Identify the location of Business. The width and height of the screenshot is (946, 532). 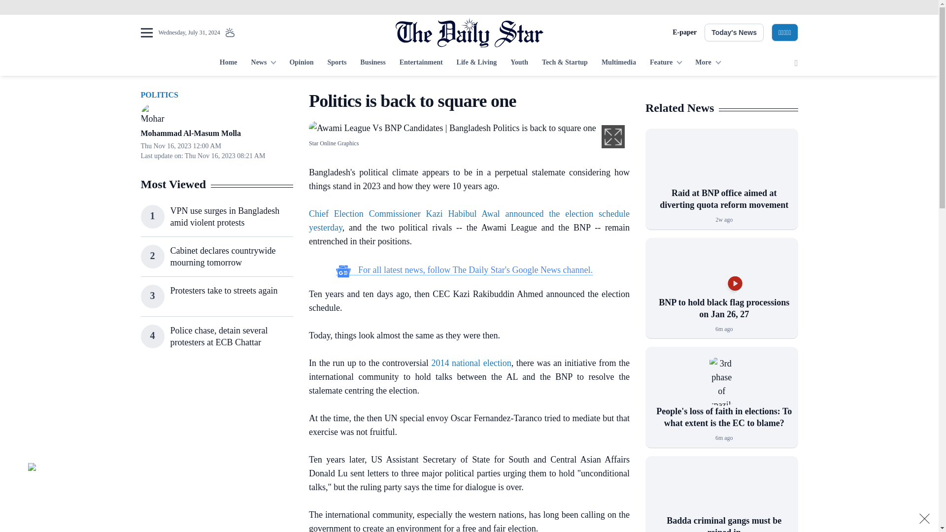
(372, 63).